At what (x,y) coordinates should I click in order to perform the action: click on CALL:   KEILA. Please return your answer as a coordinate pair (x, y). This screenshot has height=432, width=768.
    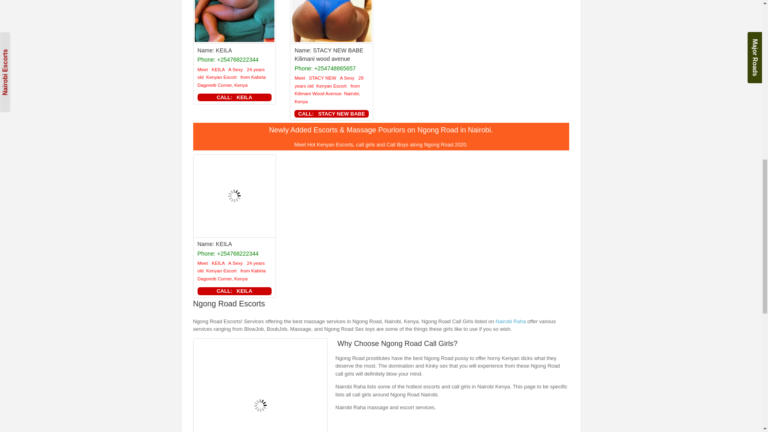
    Looking at the image, I should click on (234, 98).